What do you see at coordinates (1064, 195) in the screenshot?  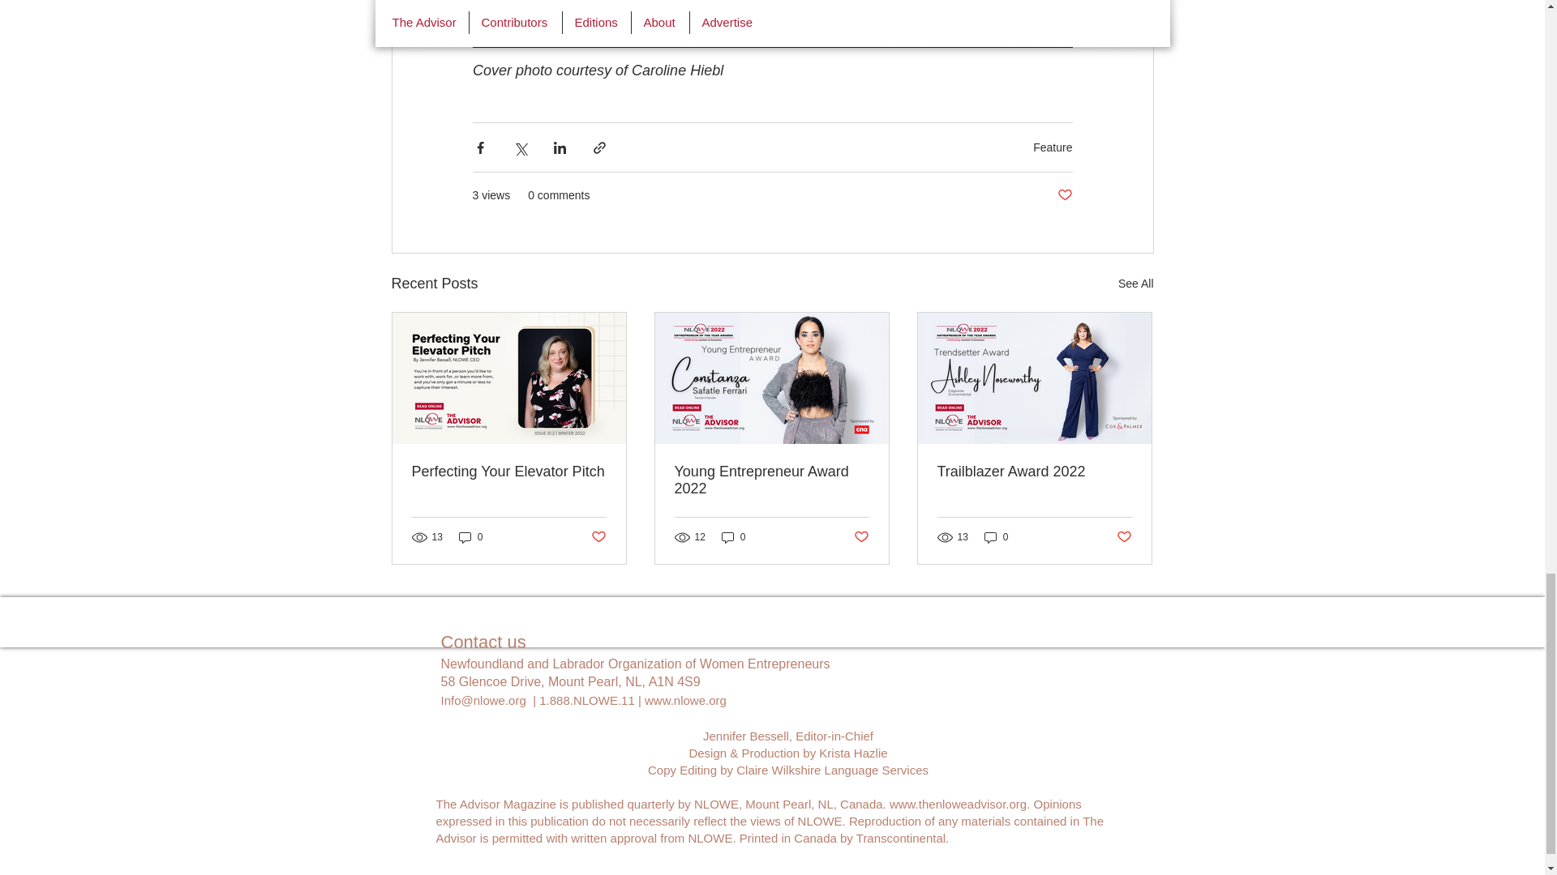 I see `Post not marked as liked` at bounding box center [1064, 195].